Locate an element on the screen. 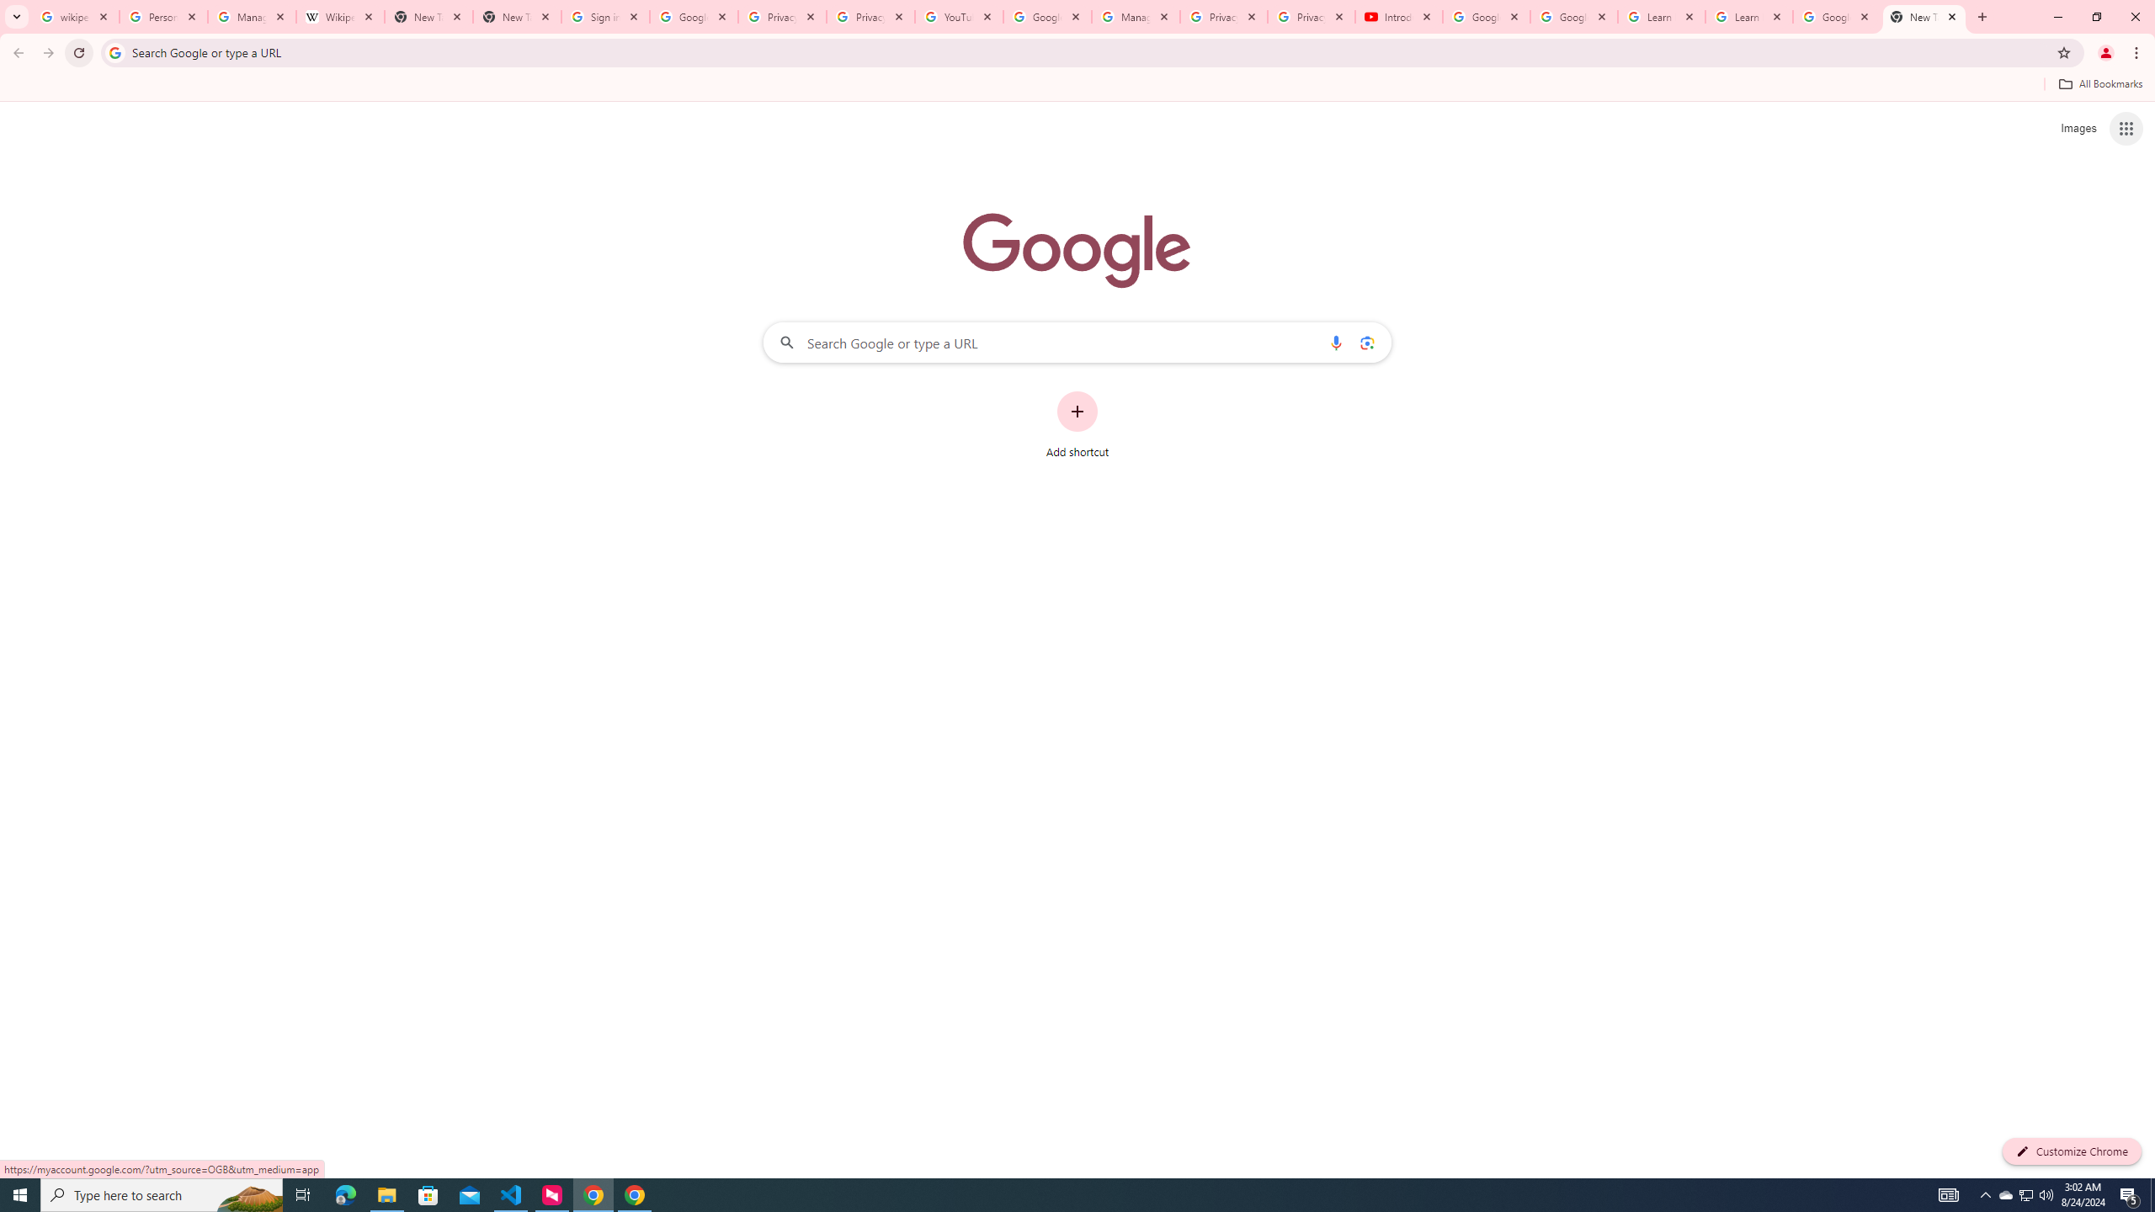 The image size is (2155, 1212). Sign in - Google Accounts is located at coordinates (604, 17).